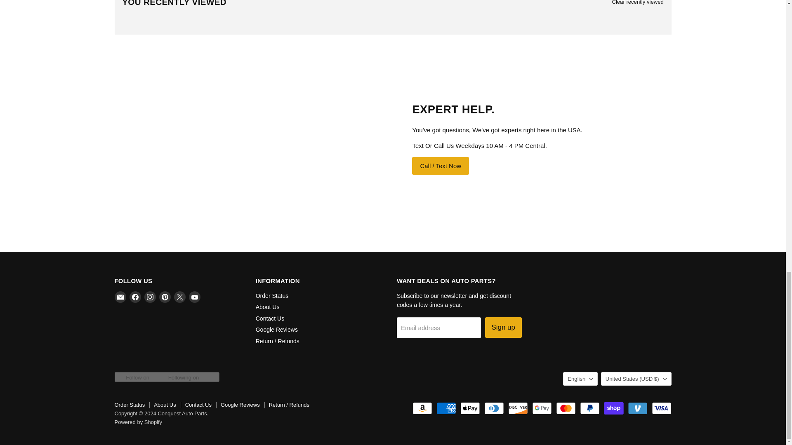 The width and height of the screenshot is (792, 445). Describe the element at coordinates (135, 297) in the screenshot. I see `Facebook` at that location.